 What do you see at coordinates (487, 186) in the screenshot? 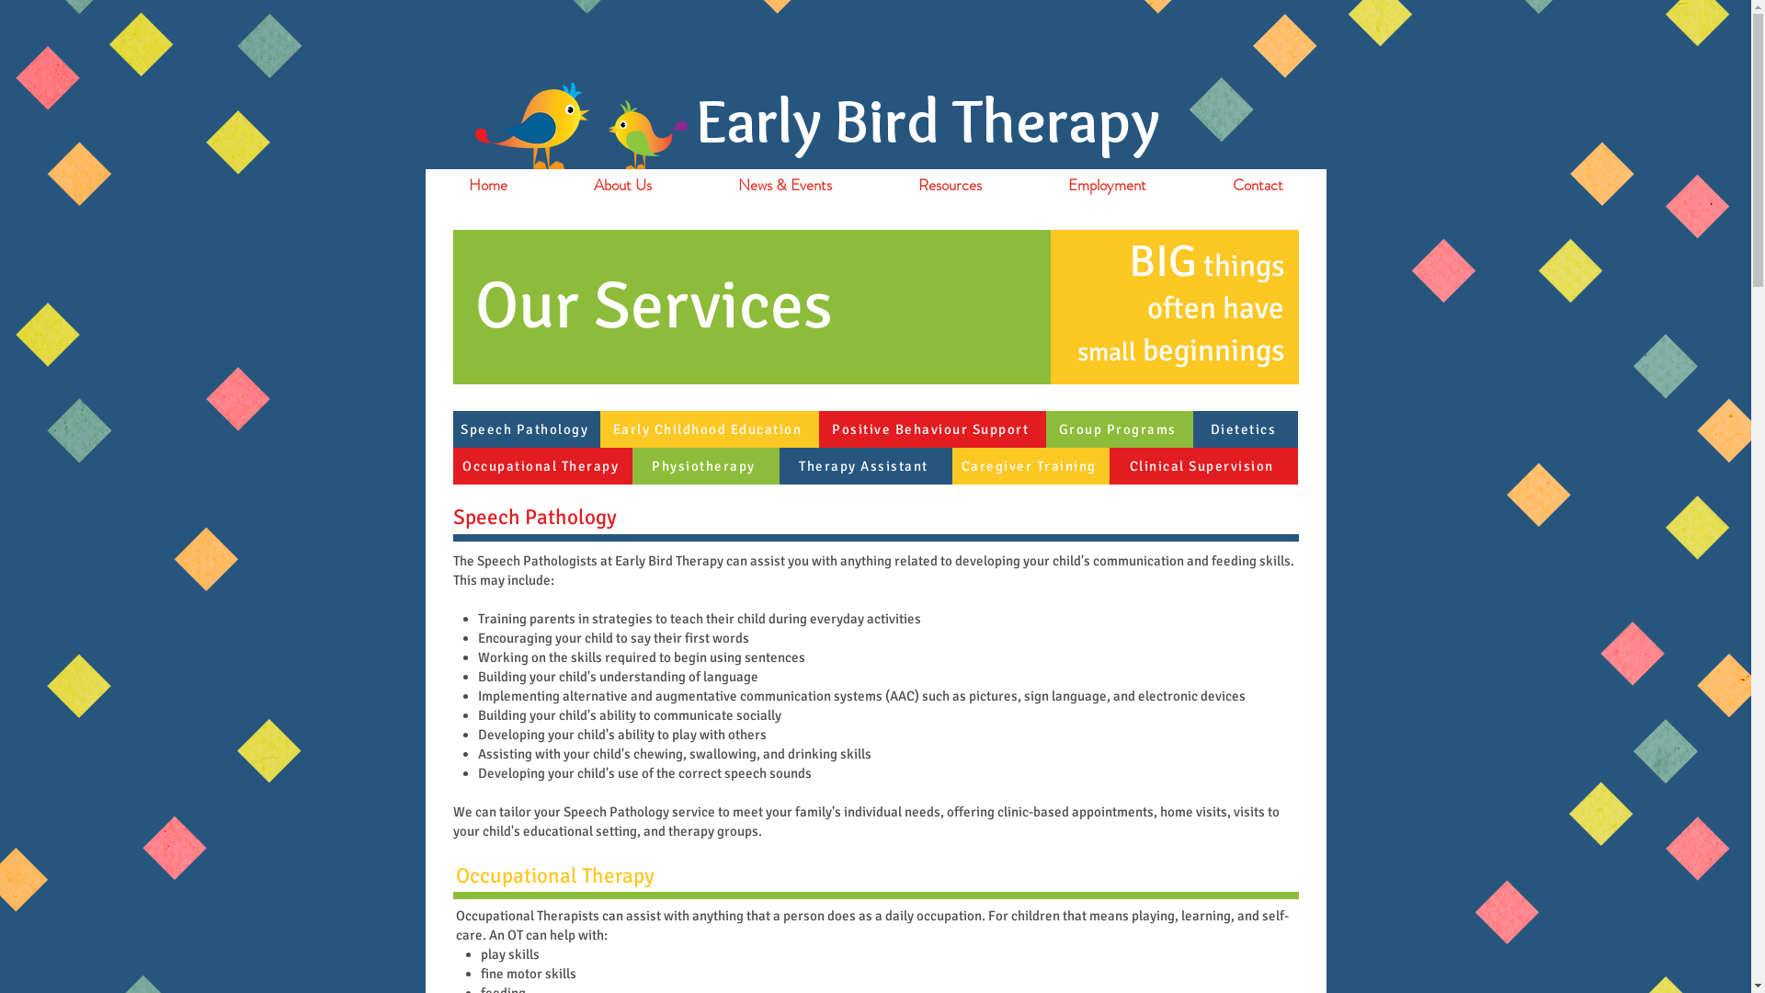
I see `Home` at bounding box center [487, 186].